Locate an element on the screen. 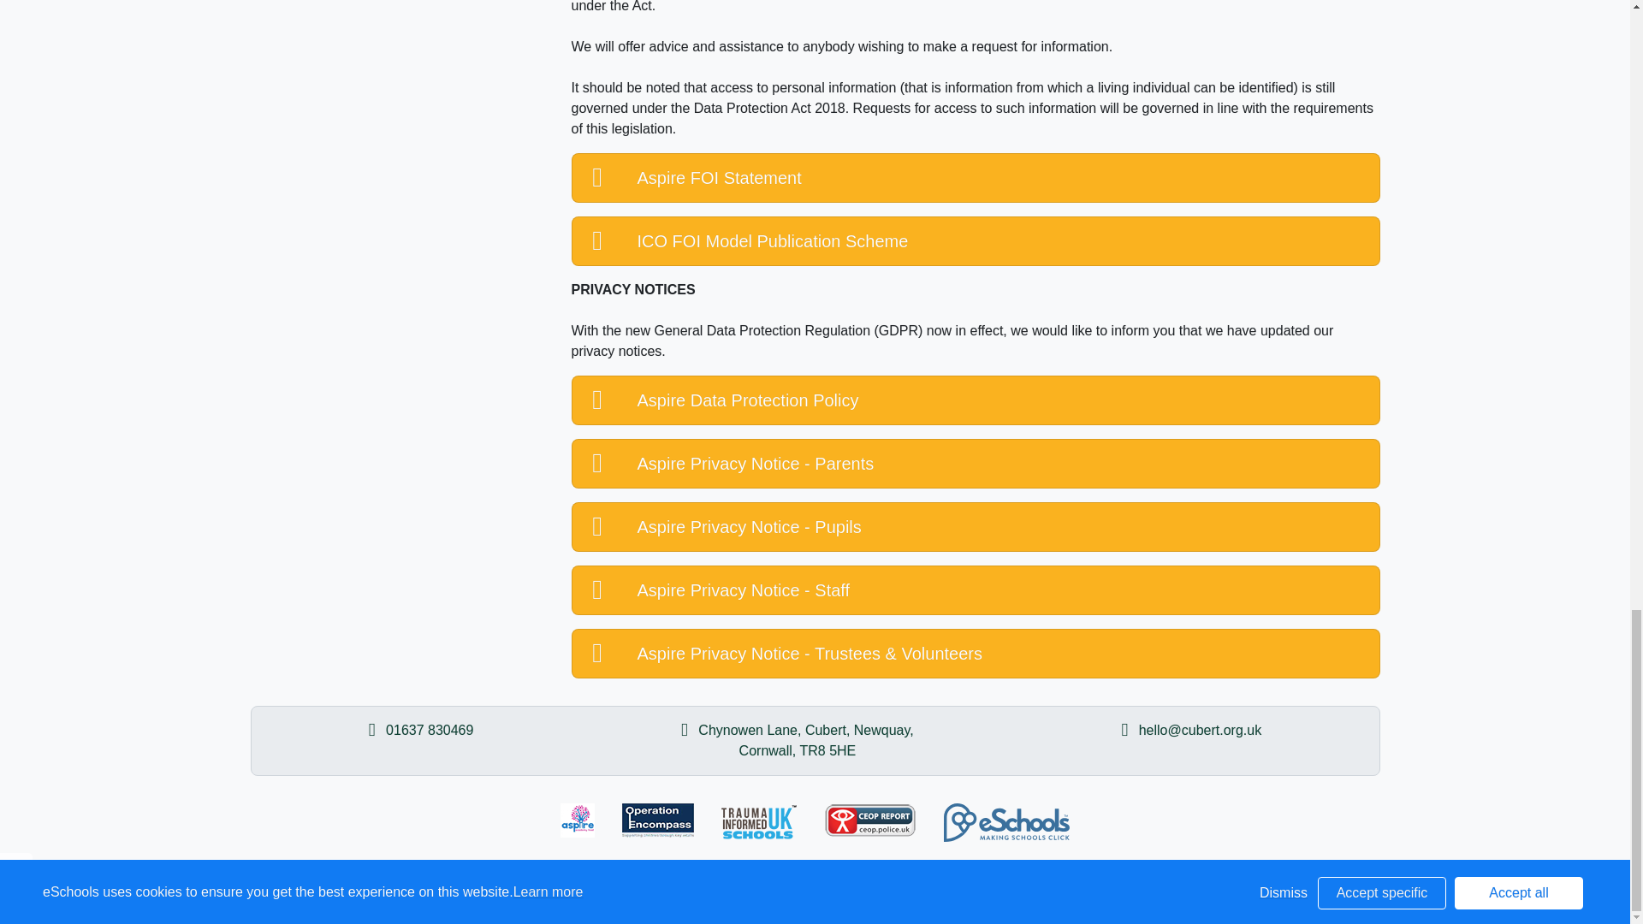 The height and width of the screenshot is (924, 1643). CEOP Report is located at coordinates (870, 820).